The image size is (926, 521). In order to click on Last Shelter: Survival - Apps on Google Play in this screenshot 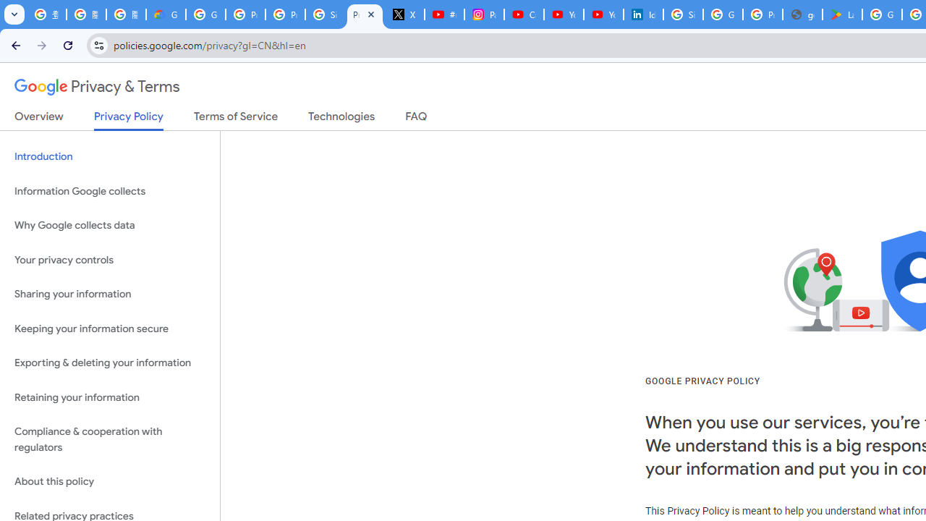, I will do `click(842, 14)`.